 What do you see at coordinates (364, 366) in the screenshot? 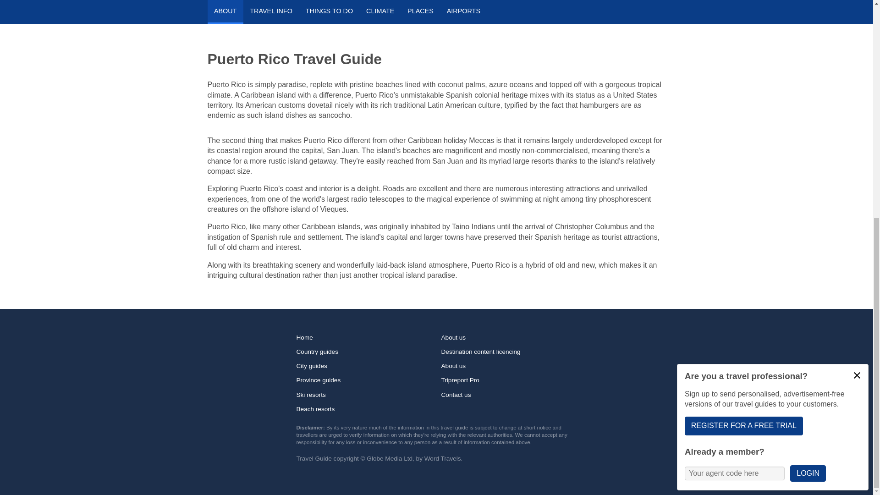
I see `City guides` at bounding box center [364, 366].